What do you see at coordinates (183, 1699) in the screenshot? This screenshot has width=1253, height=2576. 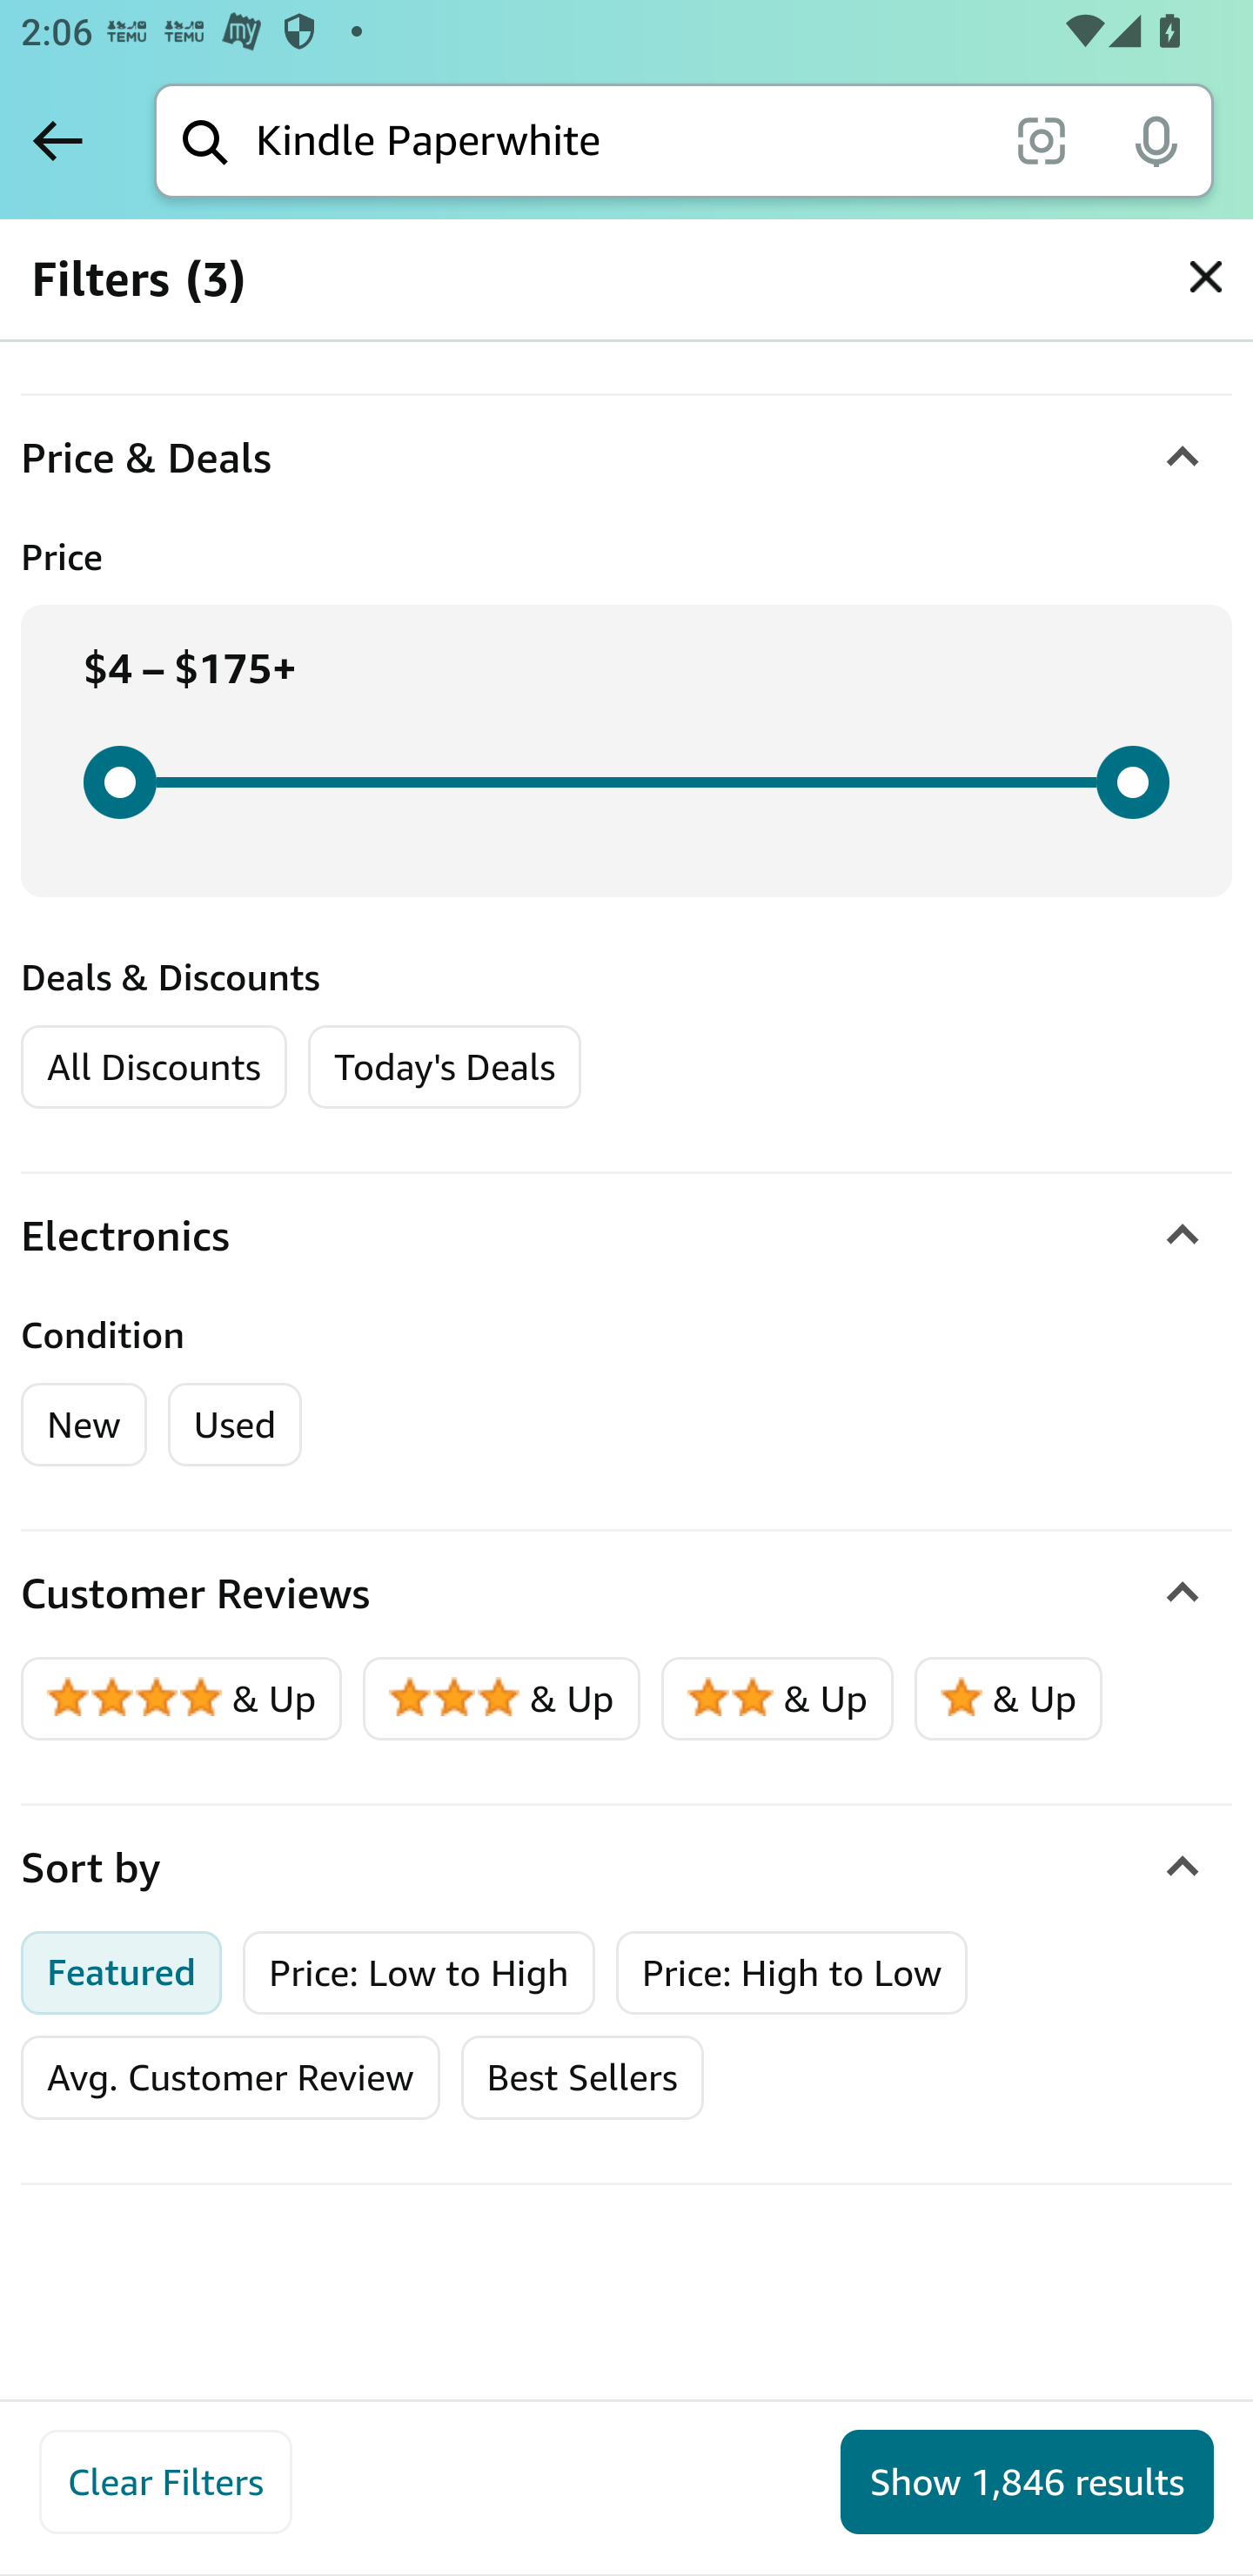 I see `4 Stars & Up` at bounding box center [183, 1699].